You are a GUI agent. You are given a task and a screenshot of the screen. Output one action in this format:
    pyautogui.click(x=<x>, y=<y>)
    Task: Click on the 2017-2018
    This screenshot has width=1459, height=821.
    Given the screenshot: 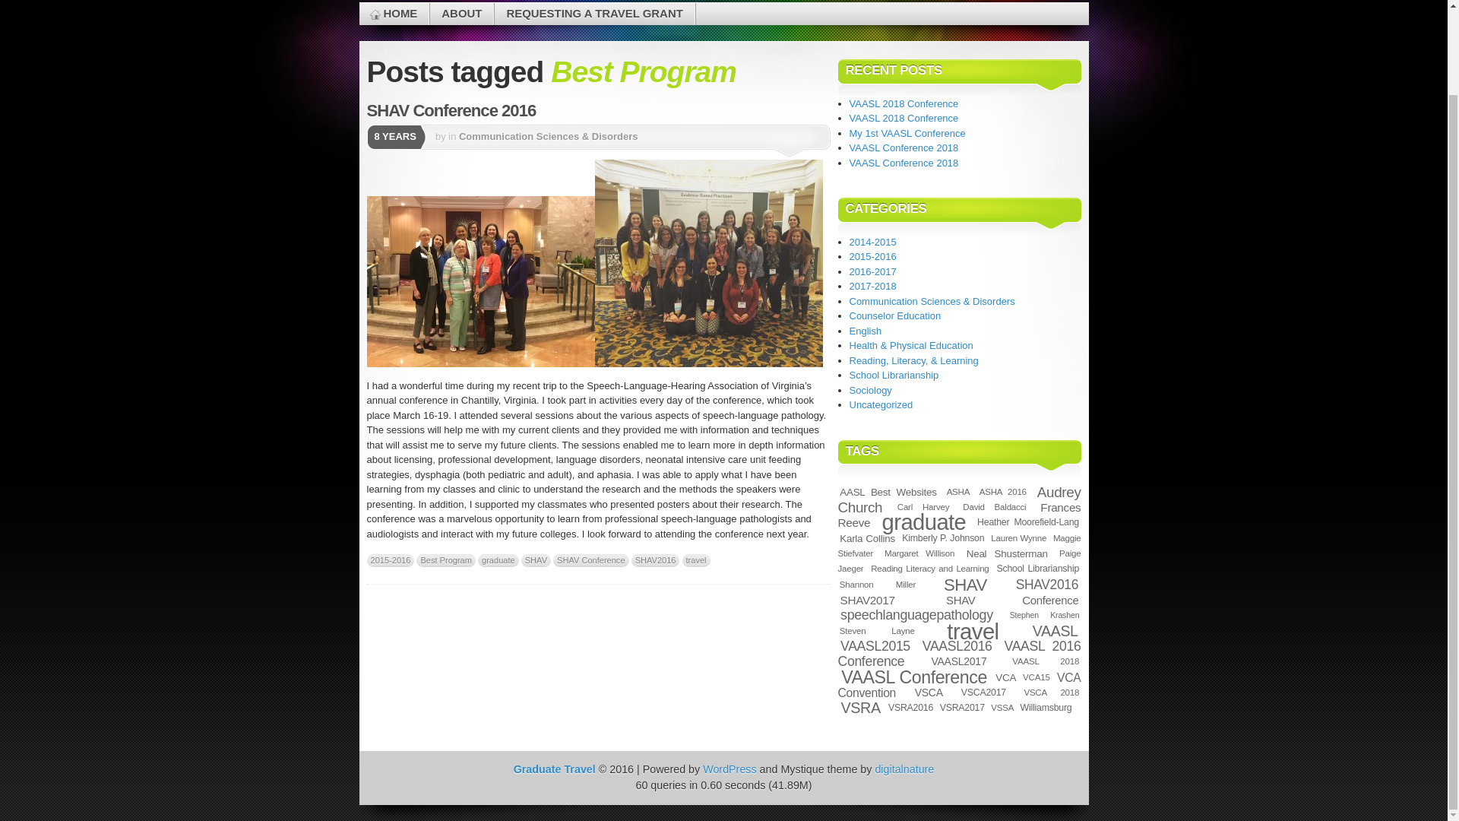 What is the action you would take?
    pyautogui.click(x=872, y=286)
    